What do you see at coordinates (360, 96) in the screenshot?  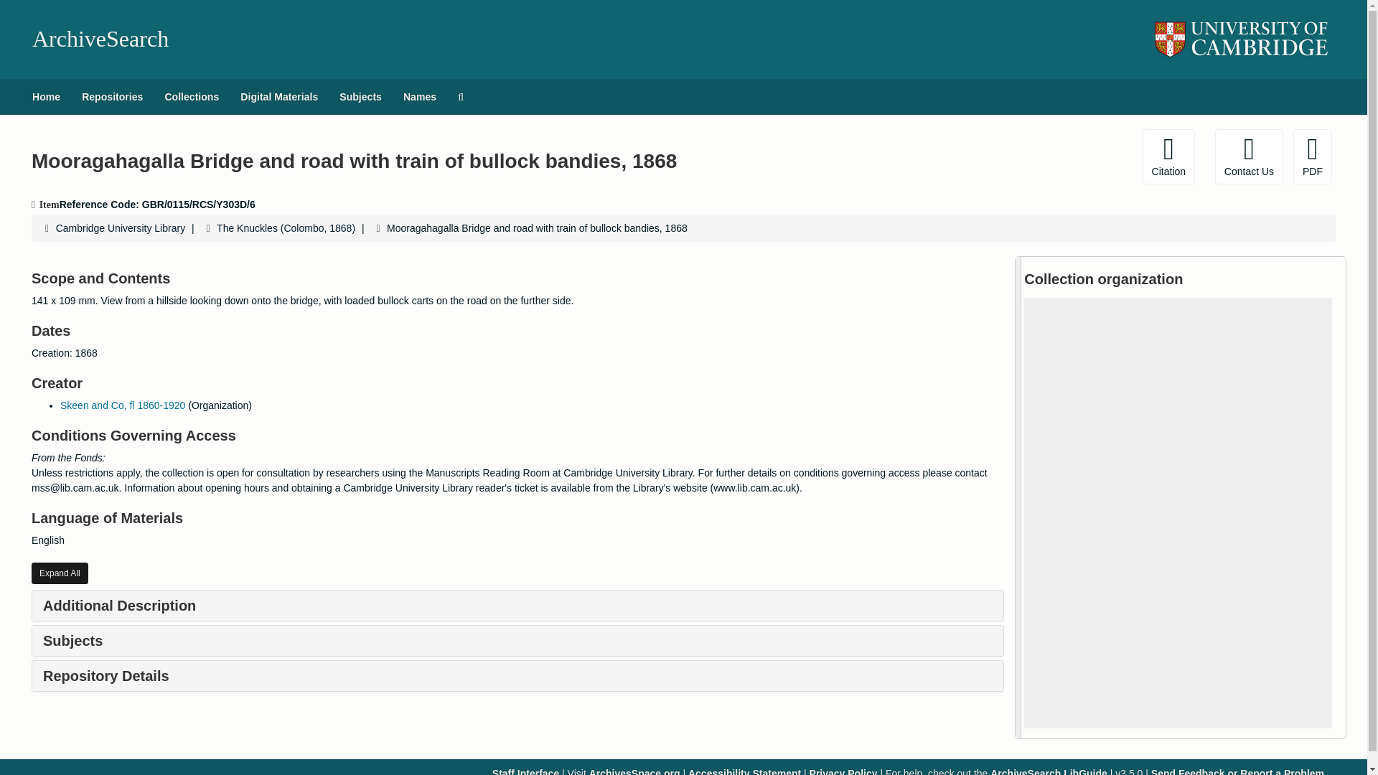 I see `Subjects` at bounding box center [360, 96].